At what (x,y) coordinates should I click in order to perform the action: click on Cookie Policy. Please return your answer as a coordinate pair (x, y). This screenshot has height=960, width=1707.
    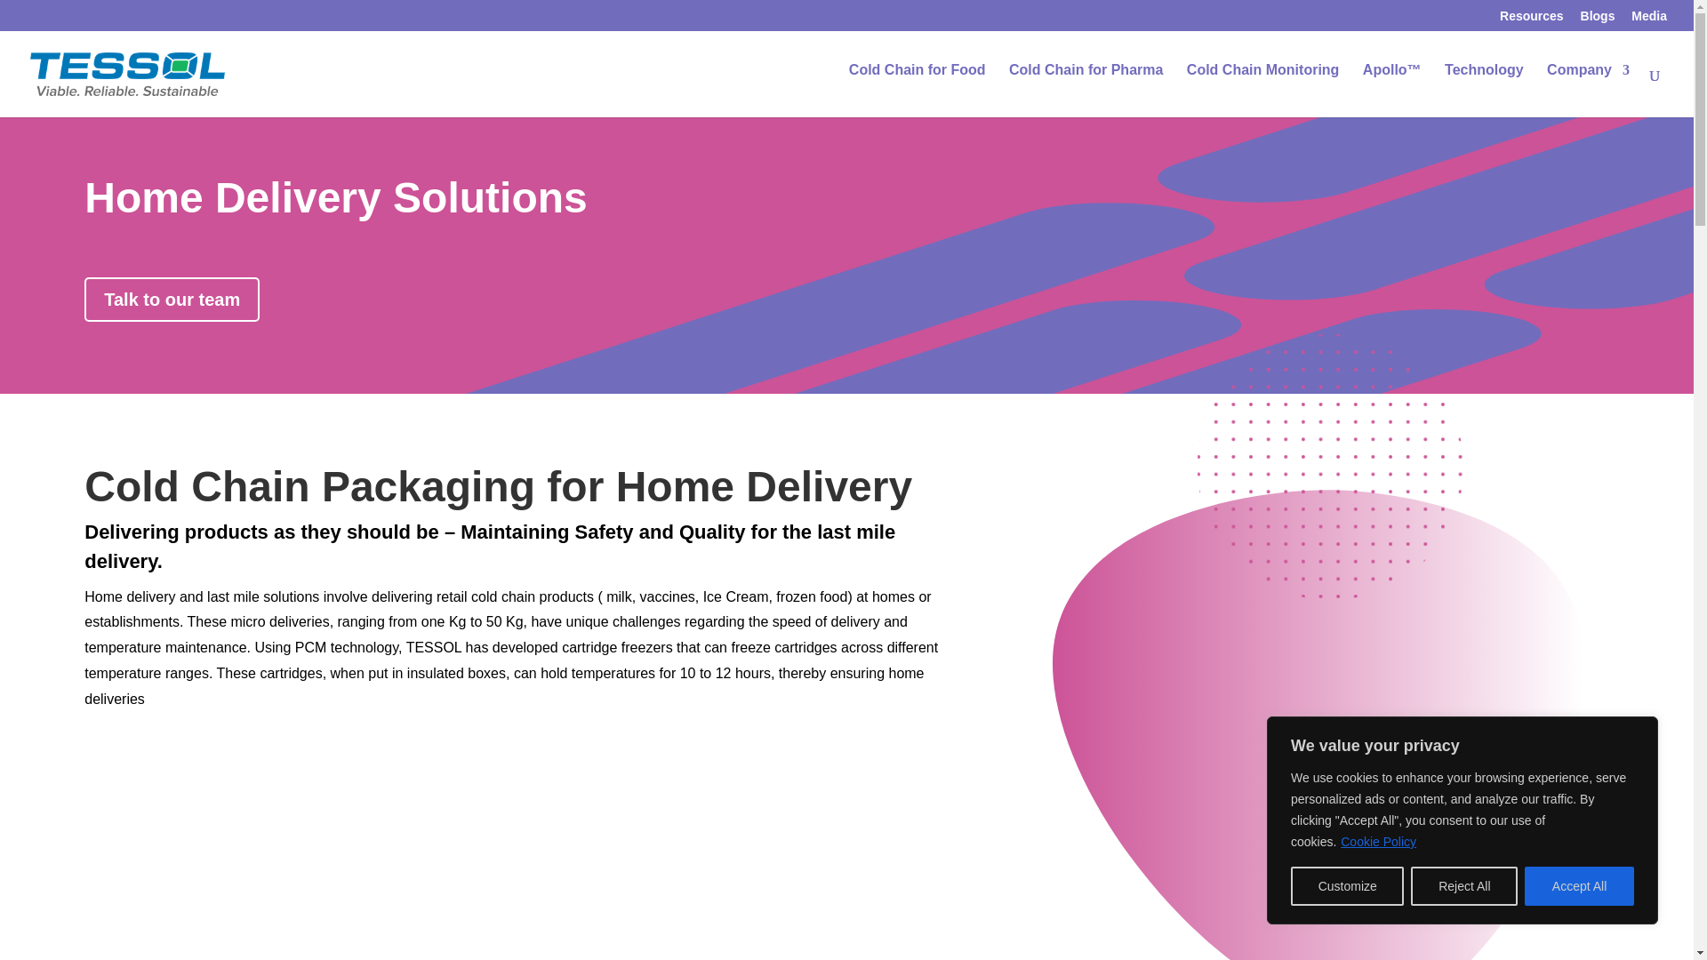
    Looking at the image, I should click on (1378, 841).